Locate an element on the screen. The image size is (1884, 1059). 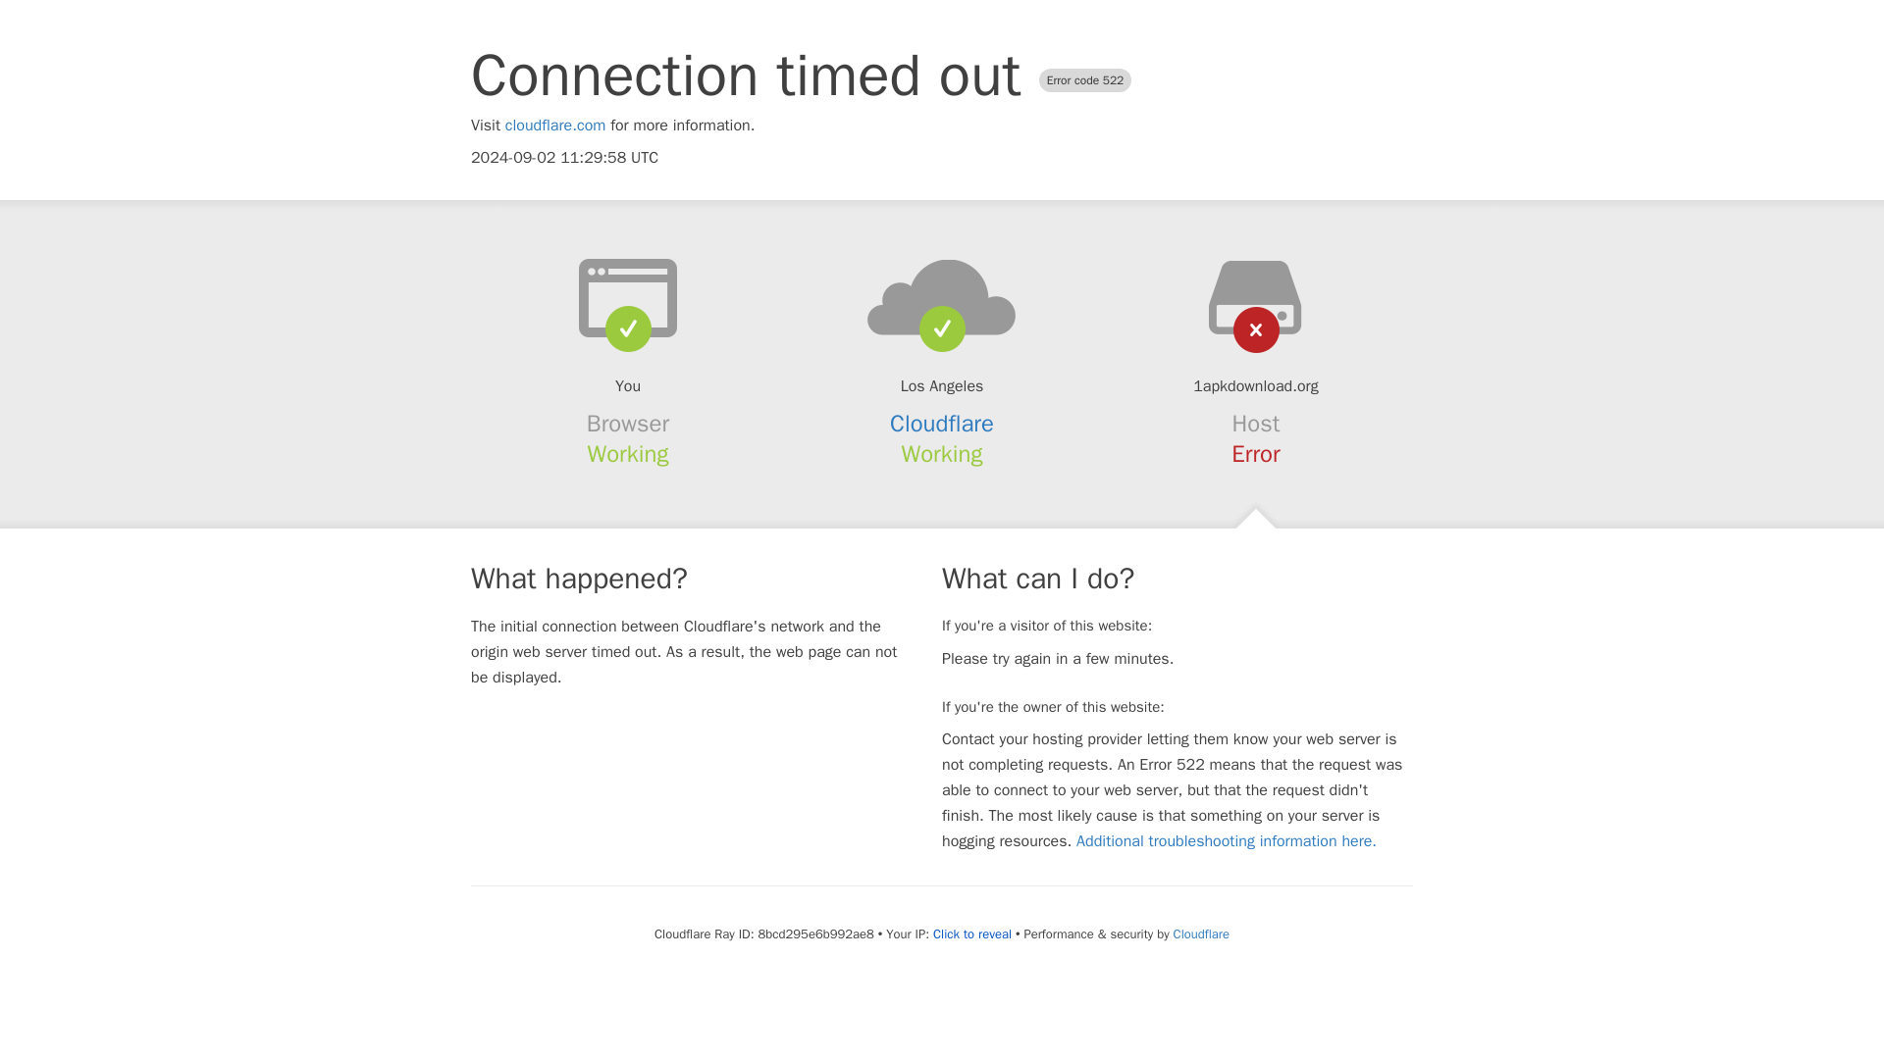
Click to reveal is located at coordinates (971, 933).